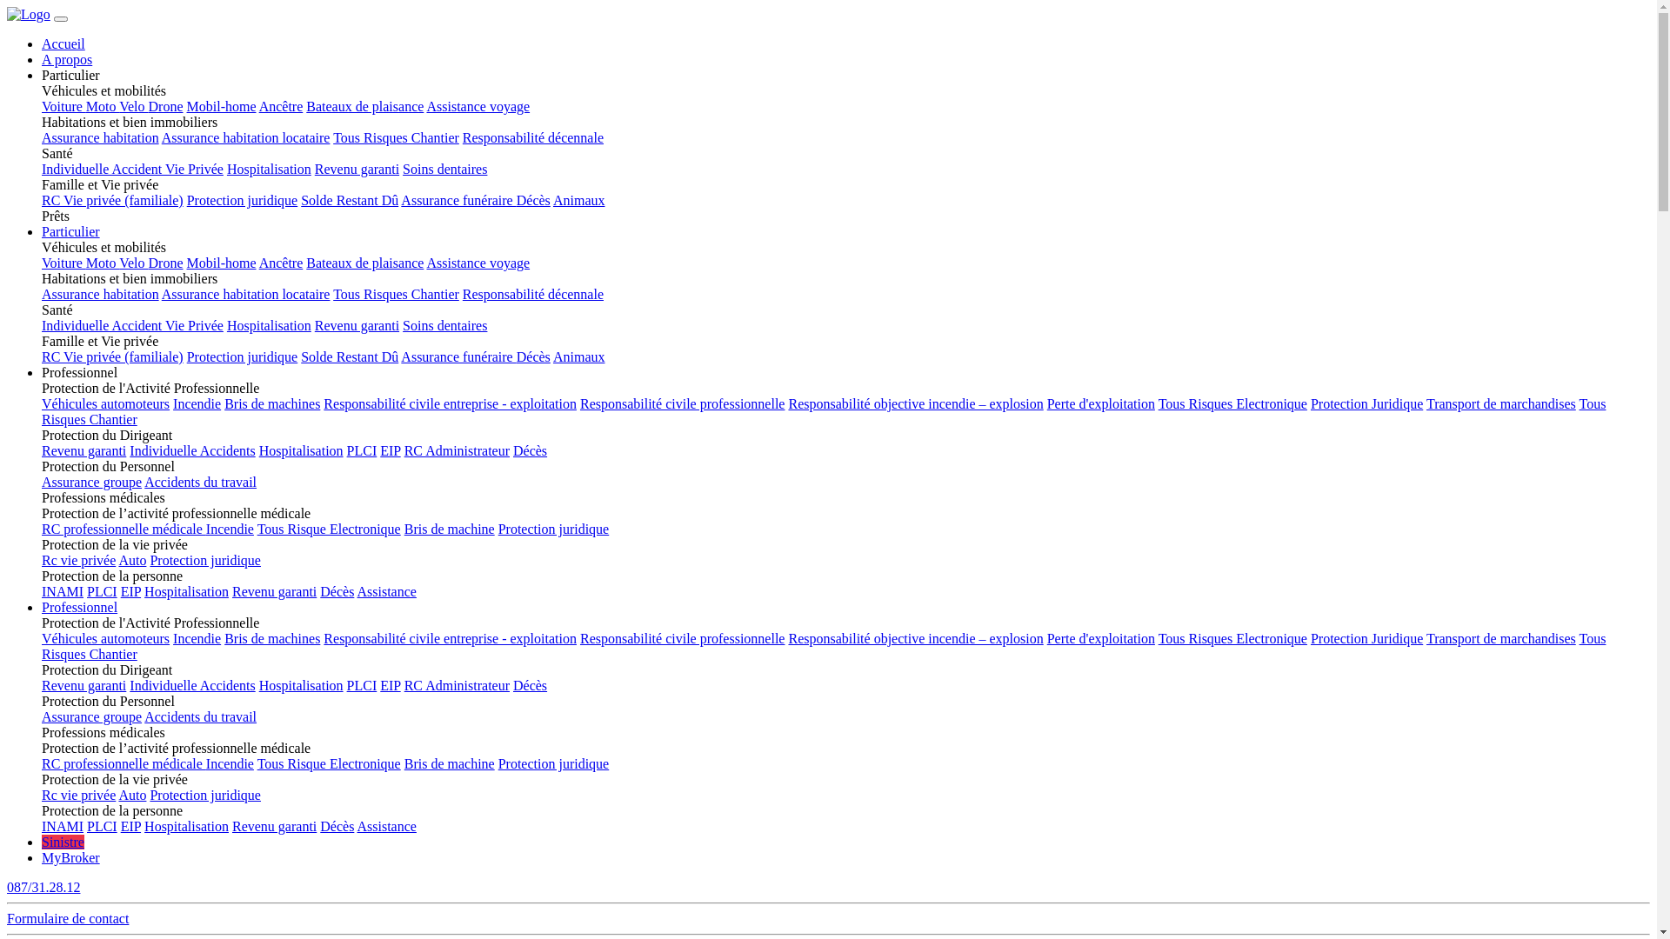 This screenshot has height=939, width=1670. Describe the element at coordinates (828, 888) in the screenshot. I see `087/31.28.12` at that location.